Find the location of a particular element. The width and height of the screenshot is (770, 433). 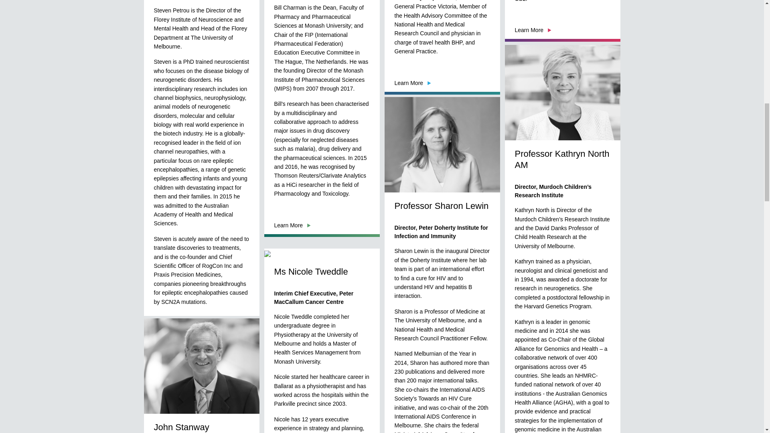

Learn More is located at coordinates (533, 30).